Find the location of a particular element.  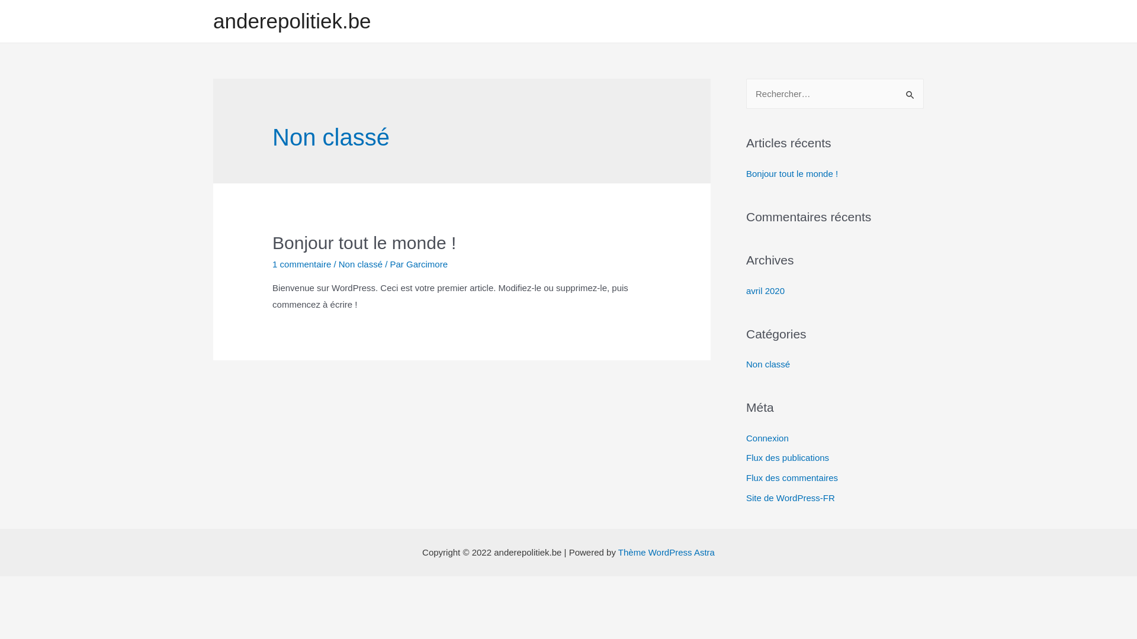

Garcimore is located at coordinates (427, 264).